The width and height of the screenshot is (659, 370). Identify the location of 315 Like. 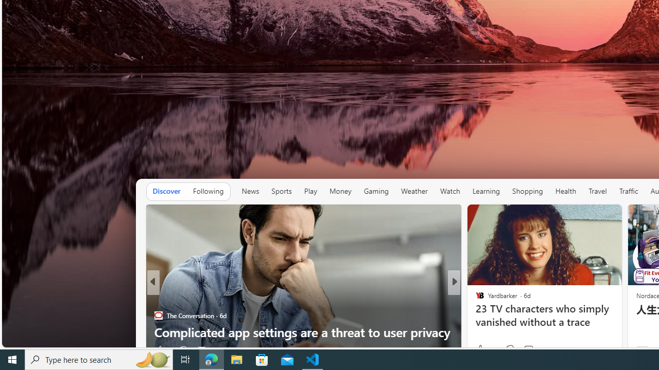
(482, 350).